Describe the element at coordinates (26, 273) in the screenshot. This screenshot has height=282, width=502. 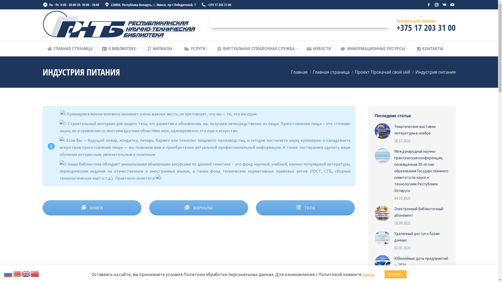
I see `English` at that location.